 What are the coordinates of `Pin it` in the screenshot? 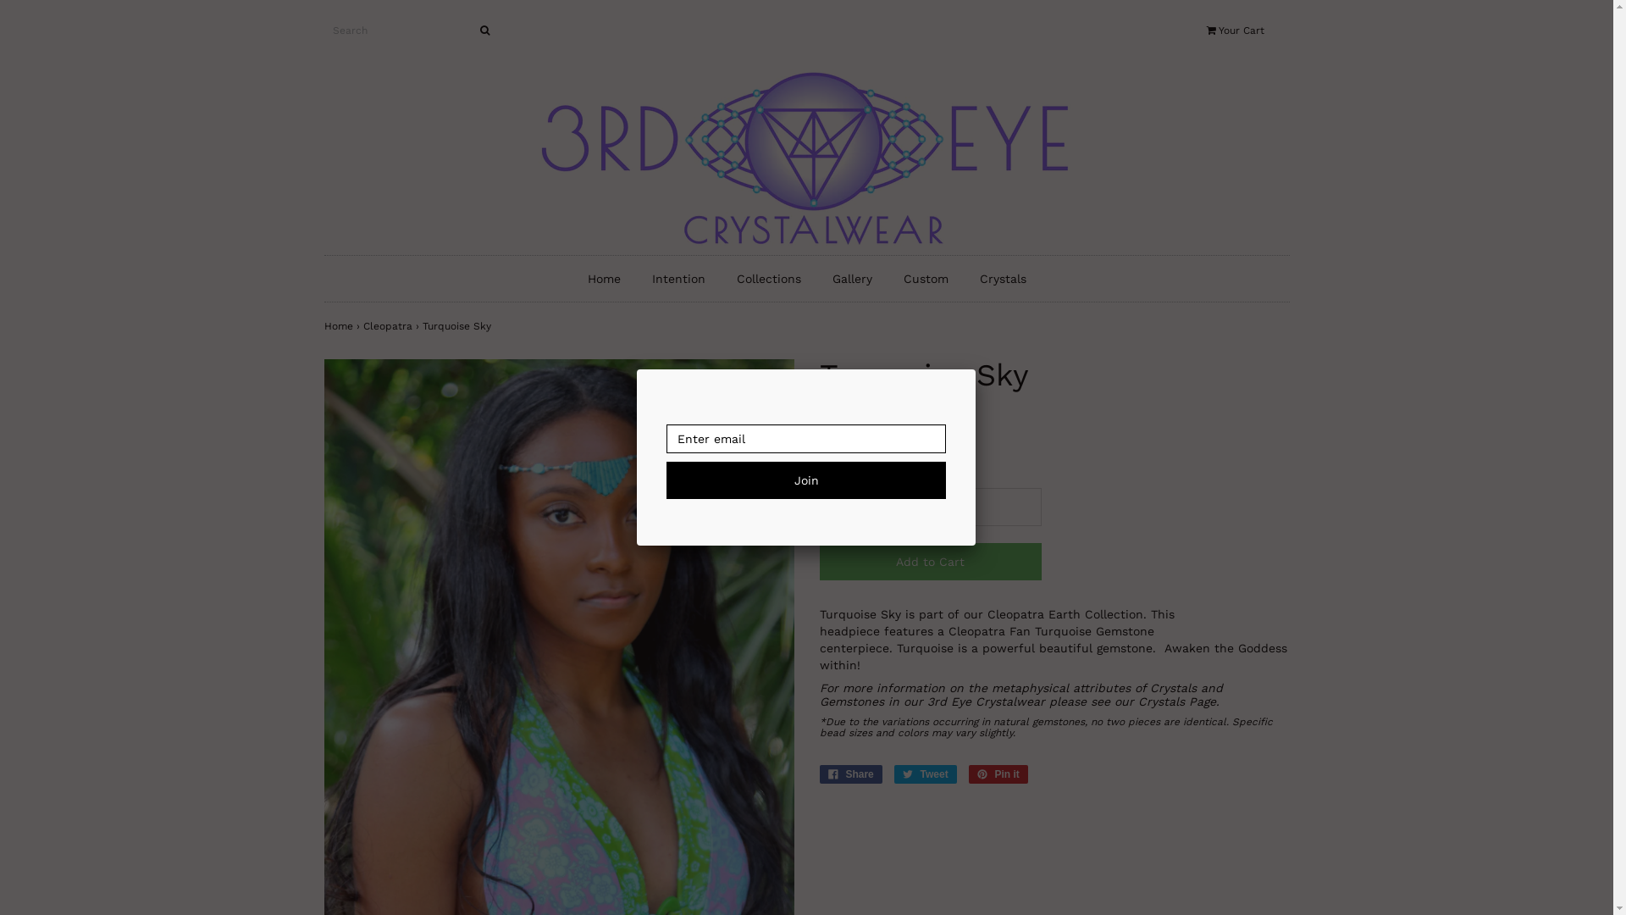 It's located at (998, 774).